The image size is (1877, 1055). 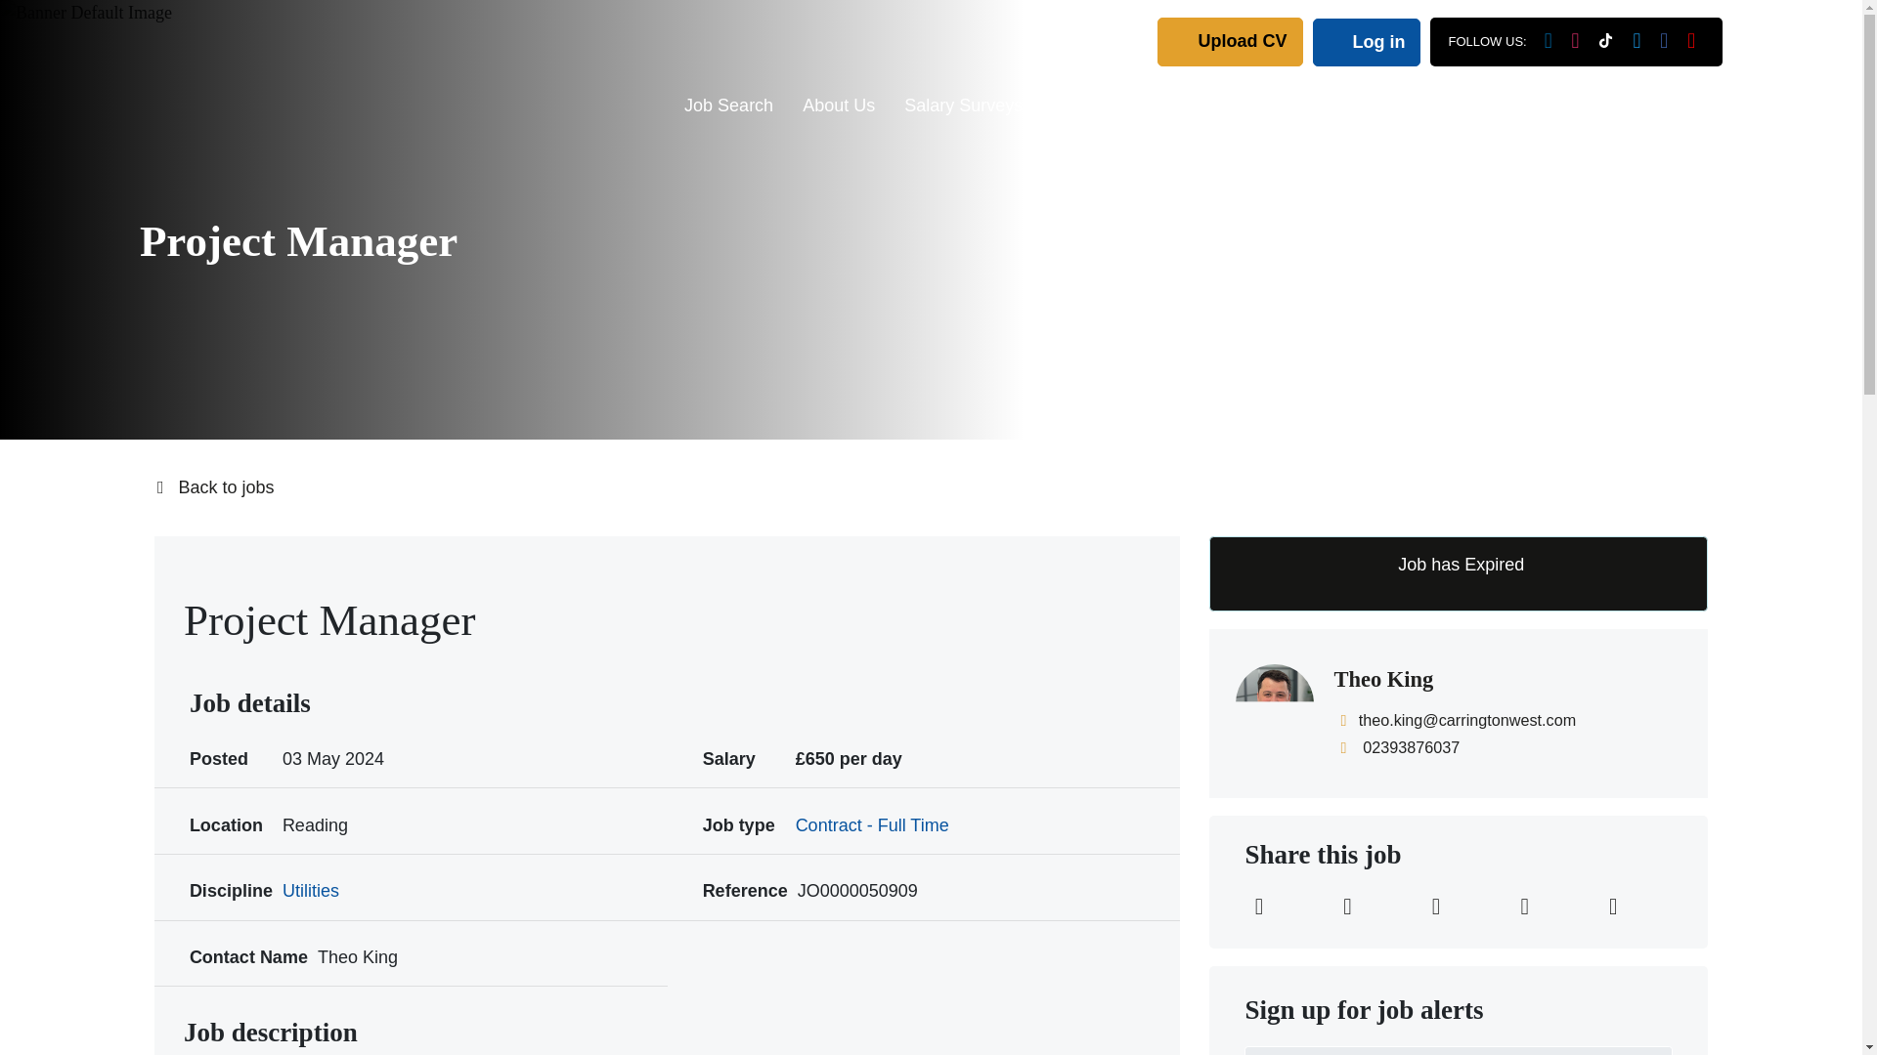 What do you see at coordinates (1230, 41) in the screenshot?
I see `Upload CV` at bounding box center [1230, 41].